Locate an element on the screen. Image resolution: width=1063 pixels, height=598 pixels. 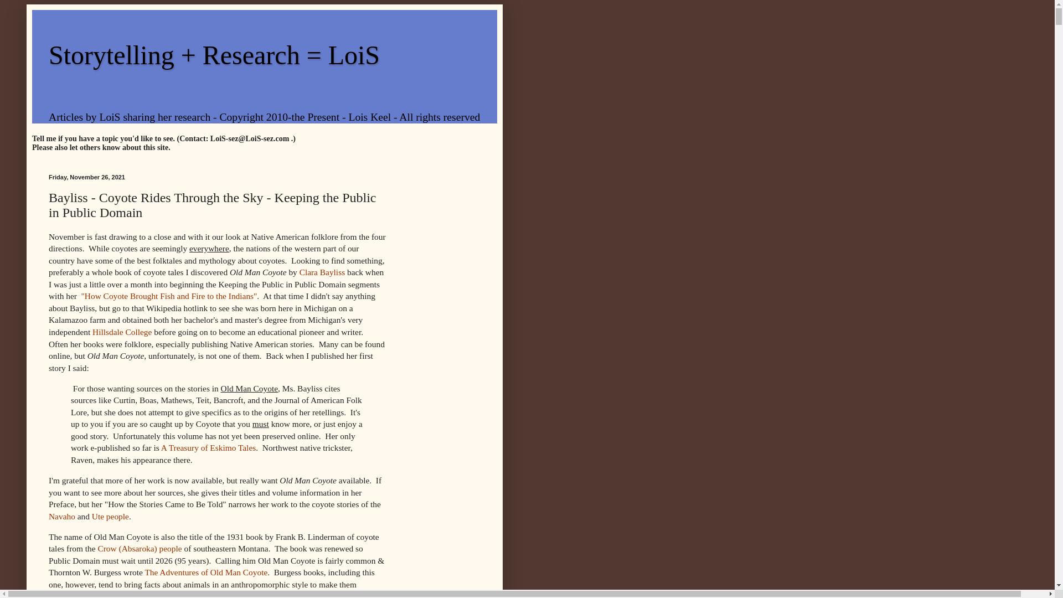
Clara Bayliss is located at coordinates (322, 272).